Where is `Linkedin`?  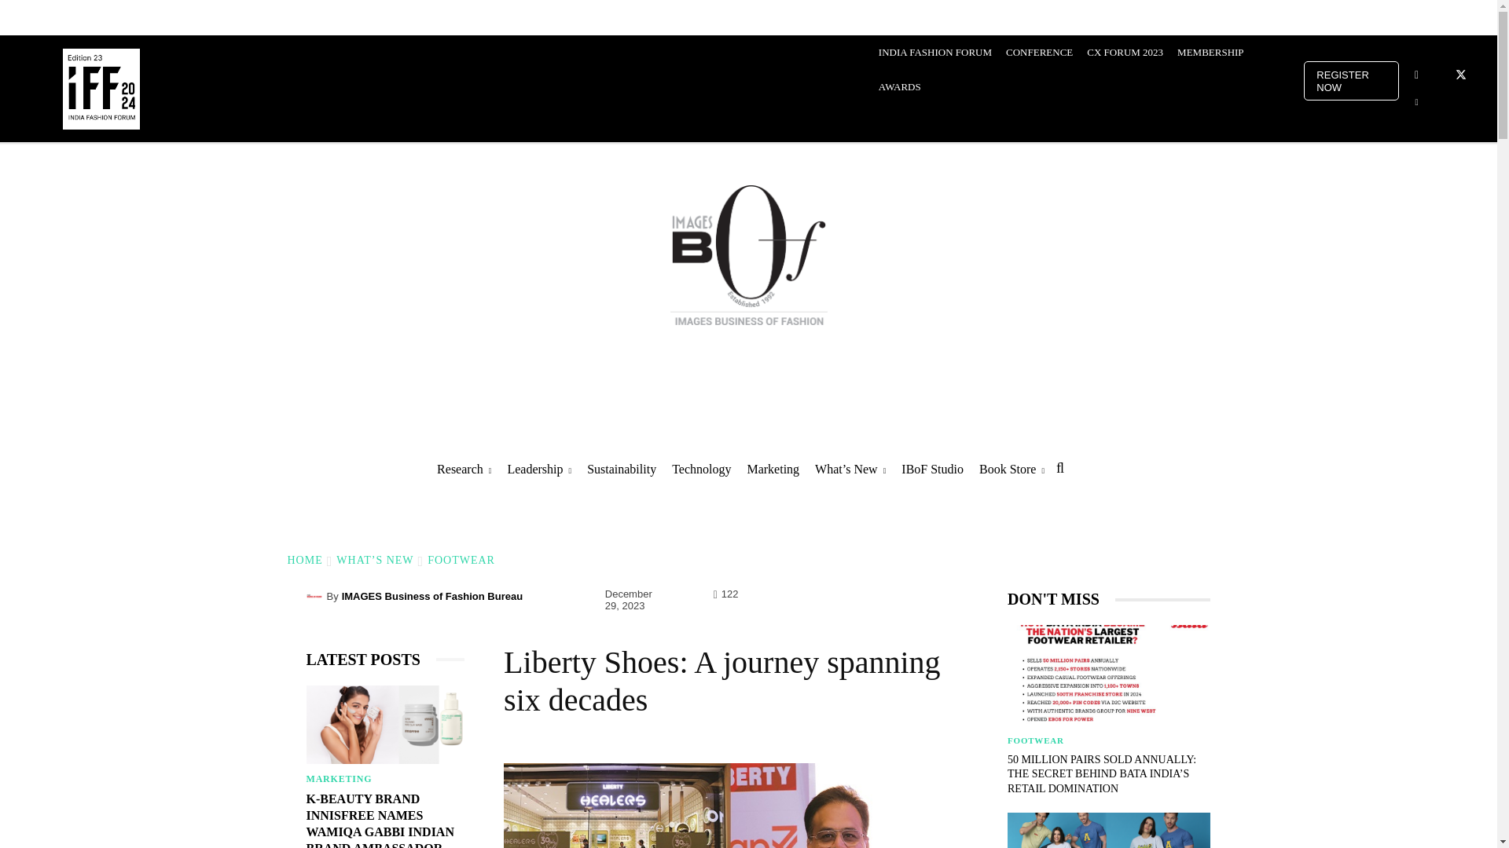 Linkedin is located at coordinates (1416, 102).